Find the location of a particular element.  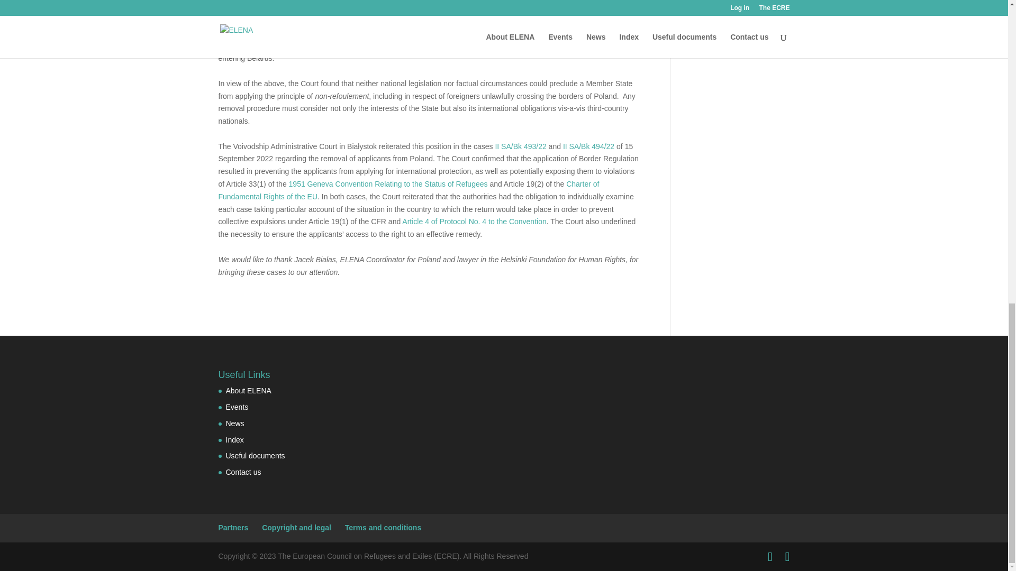

Copyright and legal is located at coordinates (296, 528).